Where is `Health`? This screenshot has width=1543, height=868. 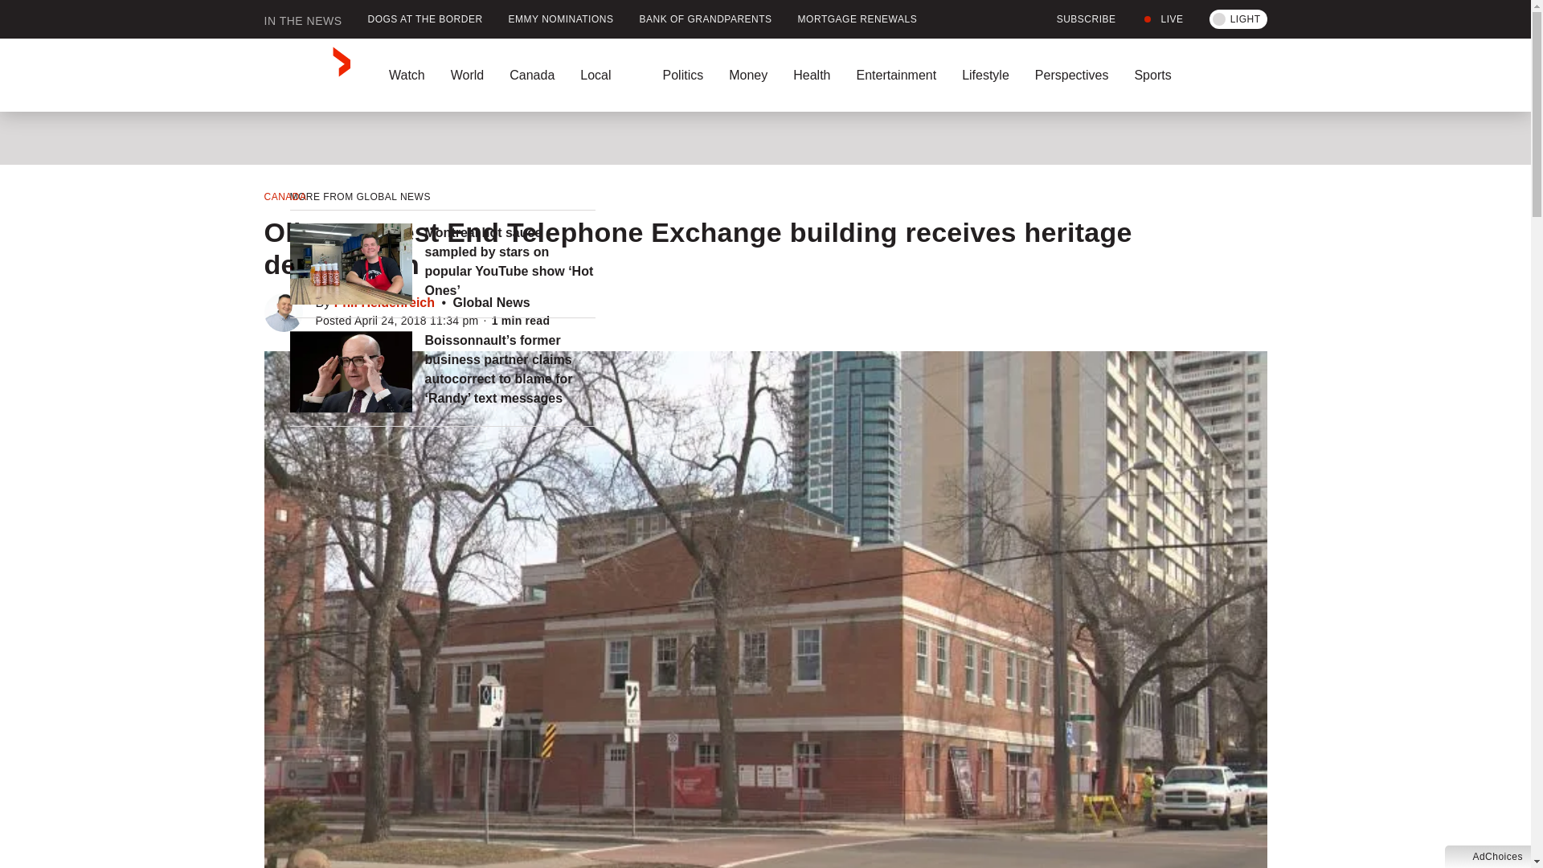 Health is located at coordinates (812, 75).